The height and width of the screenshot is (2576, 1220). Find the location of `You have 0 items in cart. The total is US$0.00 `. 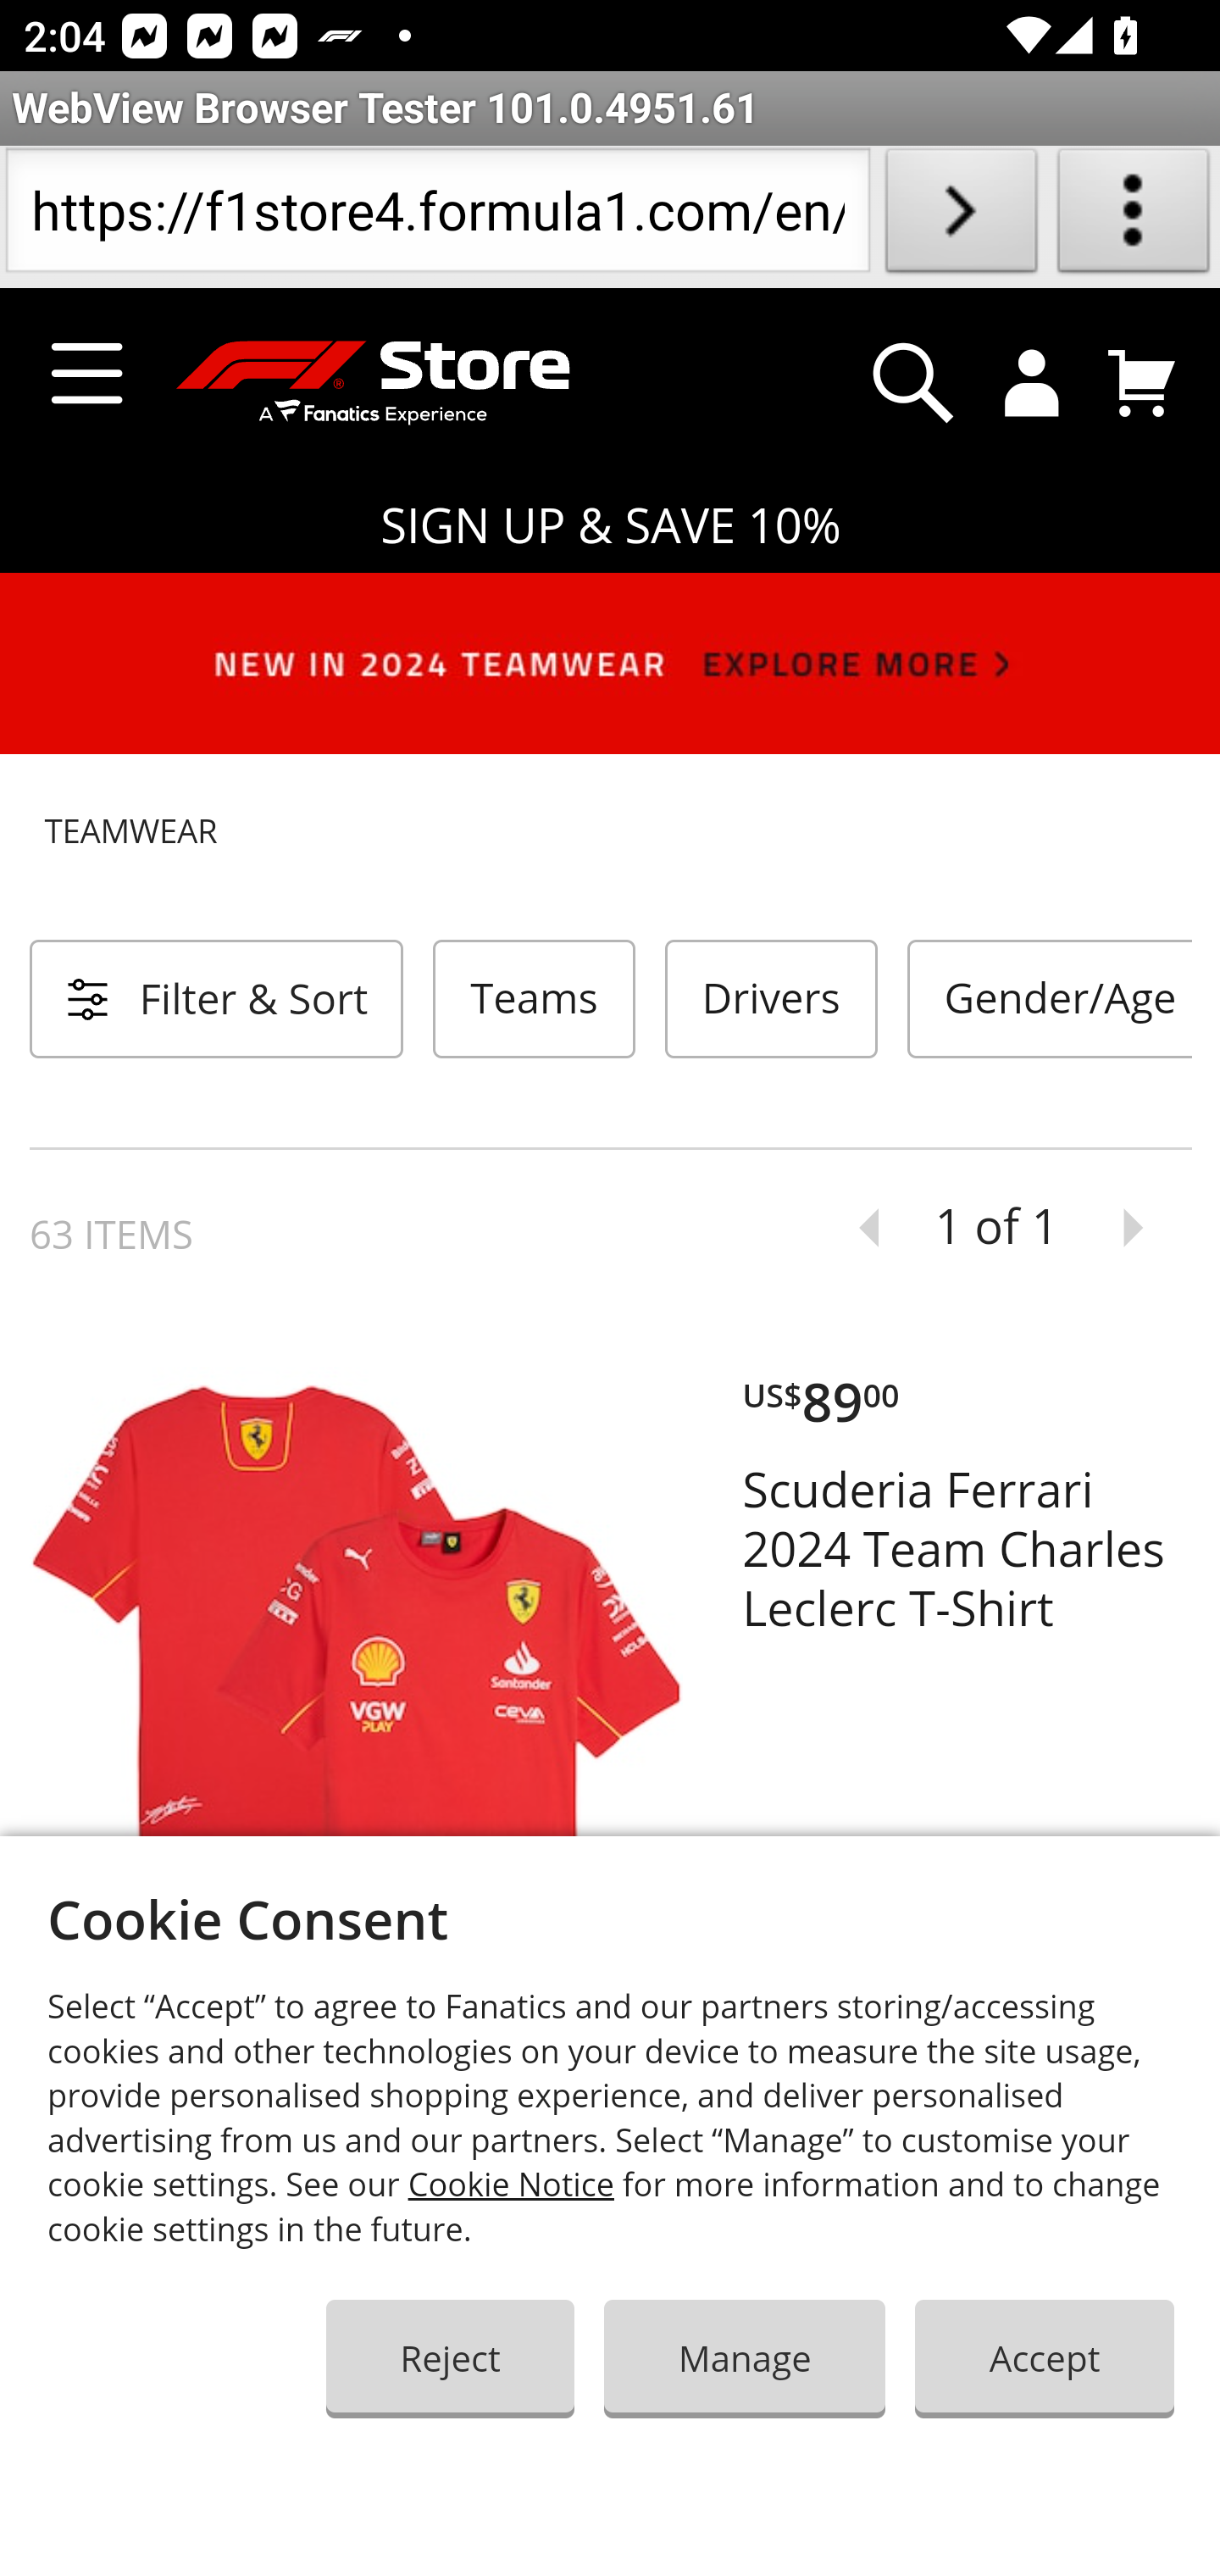

You have 0 items in cart. The total is US$0.00  is located at coordinates (1142, 382).